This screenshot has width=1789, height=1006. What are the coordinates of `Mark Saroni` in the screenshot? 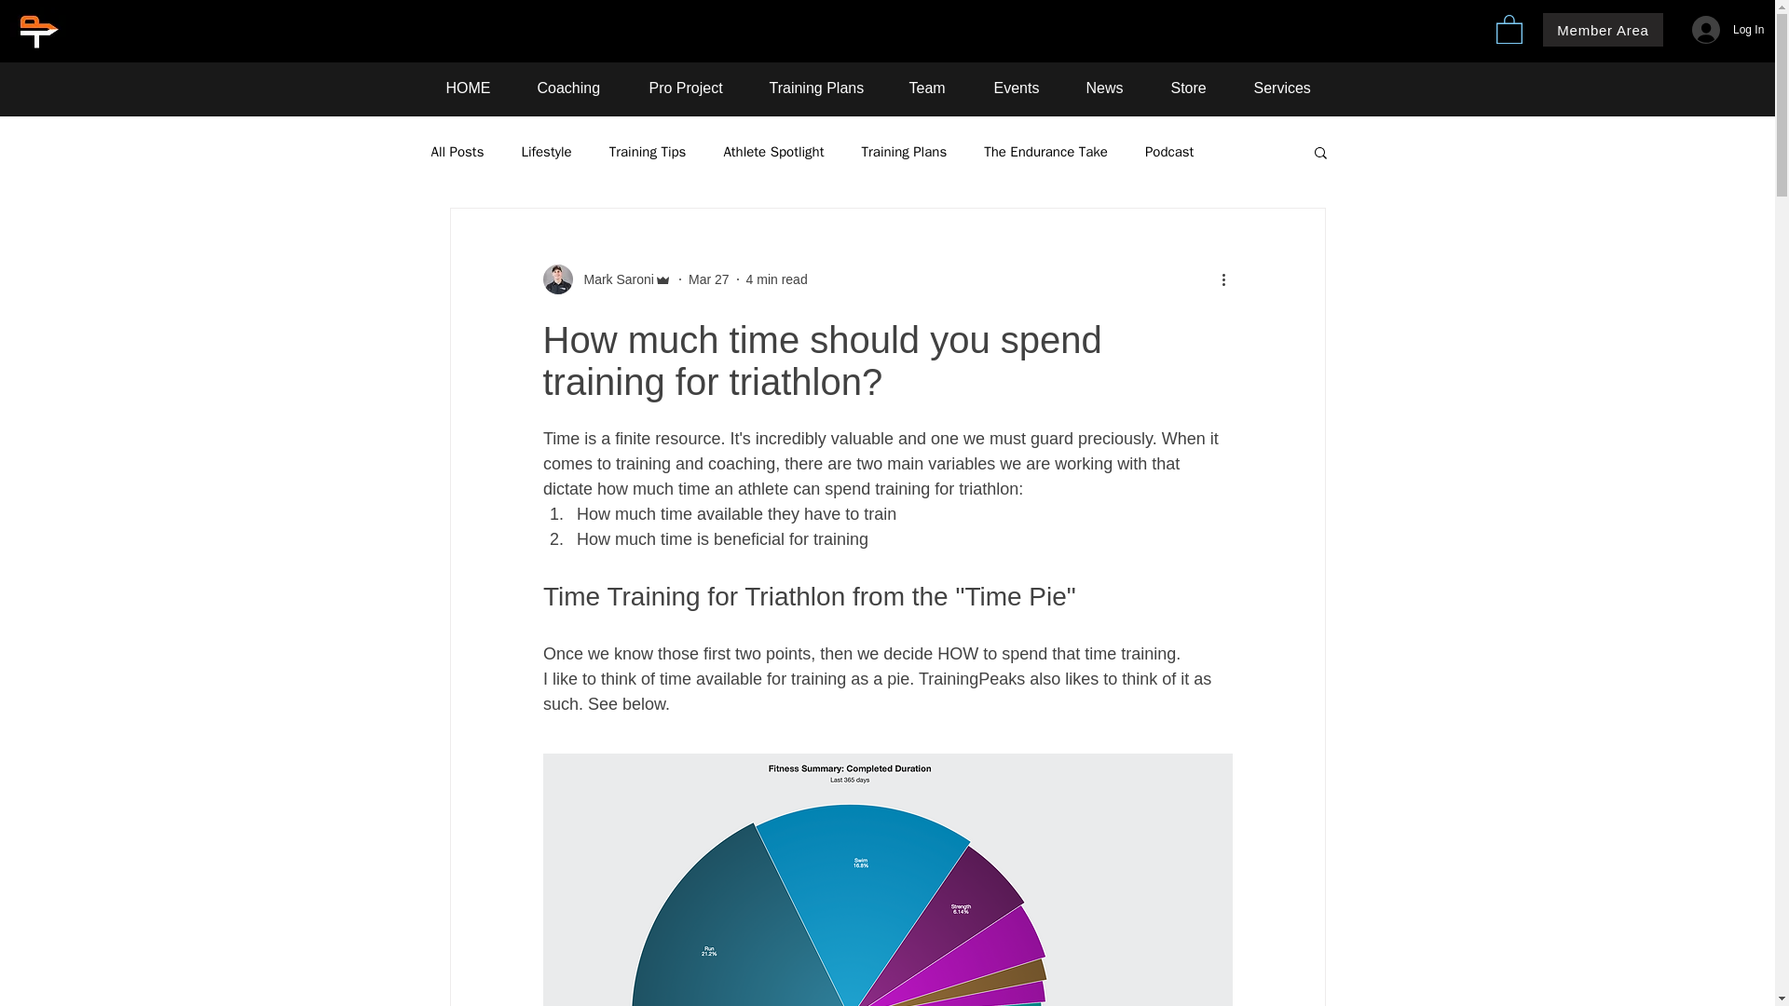 It's located at (612, 279).